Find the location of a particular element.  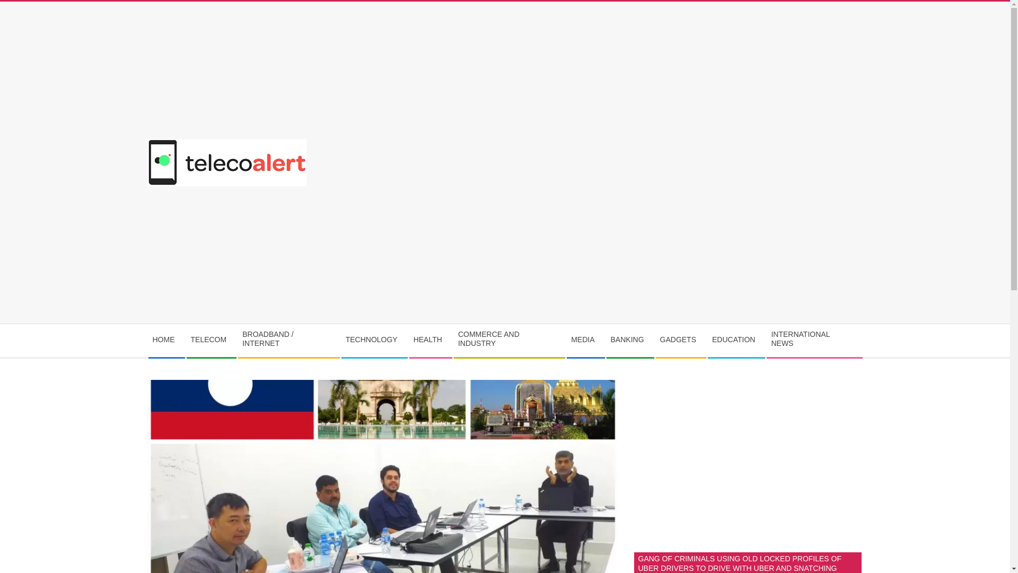

COMMERCE AND INDUSTRY is located at coordinates (509, 341).